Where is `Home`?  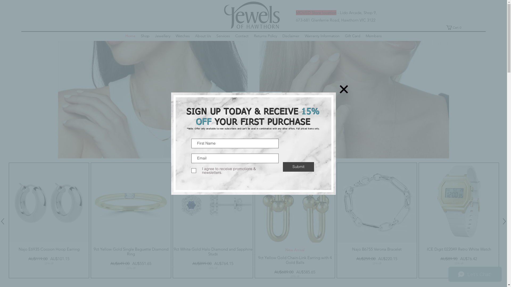 Home is located at coordinates (130, 36).